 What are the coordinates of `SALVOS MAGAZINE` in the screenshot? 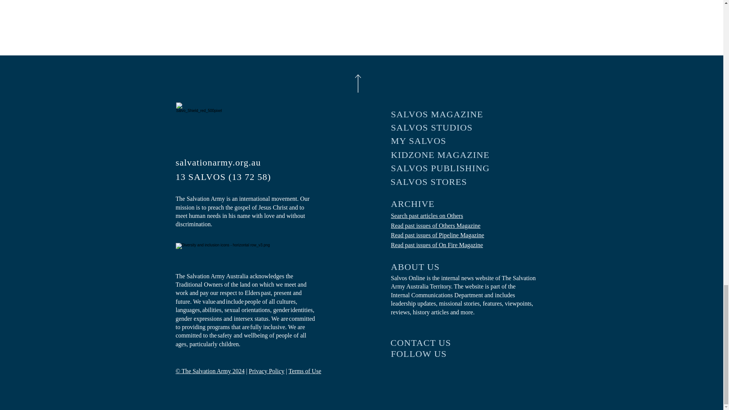 It's located at (440, 114).